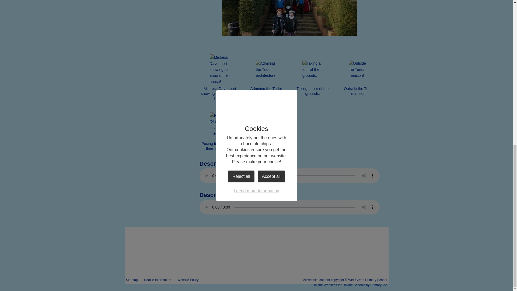 Image resolution: width=517 pixels, height=291 pixels. I want to click on View large version of image, so click(220, 124).